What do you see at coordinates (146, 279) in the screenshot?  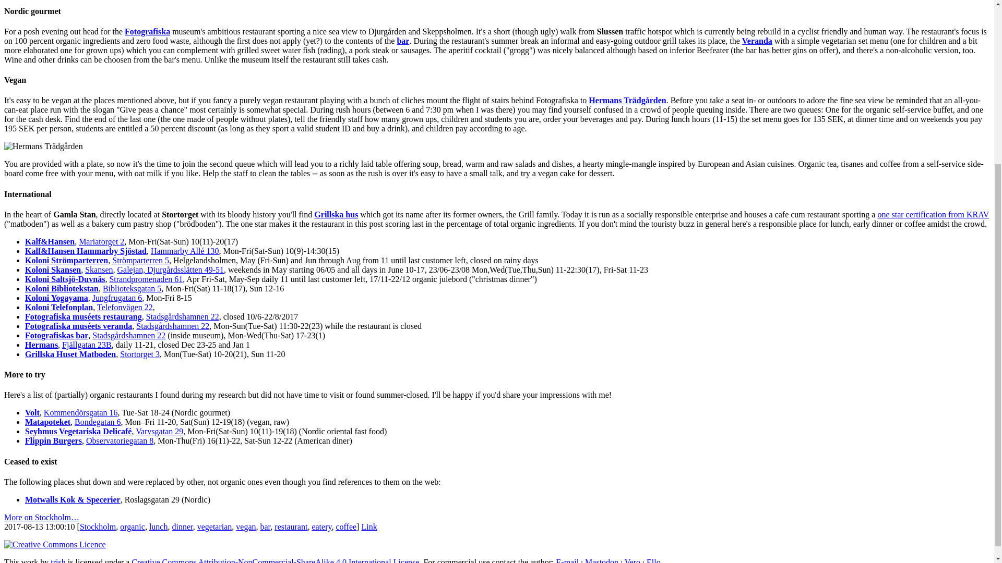 I see `Strandpromenaden 61` at bounding box center [146, 279].